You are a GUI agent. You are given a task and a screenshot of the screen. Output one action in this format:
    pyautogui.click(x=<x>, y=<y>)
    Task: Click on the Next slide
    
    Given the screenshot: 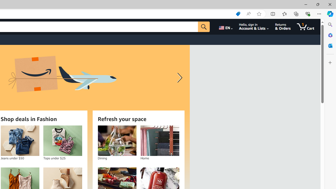 What is the action you would take?
    pyautogui.click(x=178, y=78)
    